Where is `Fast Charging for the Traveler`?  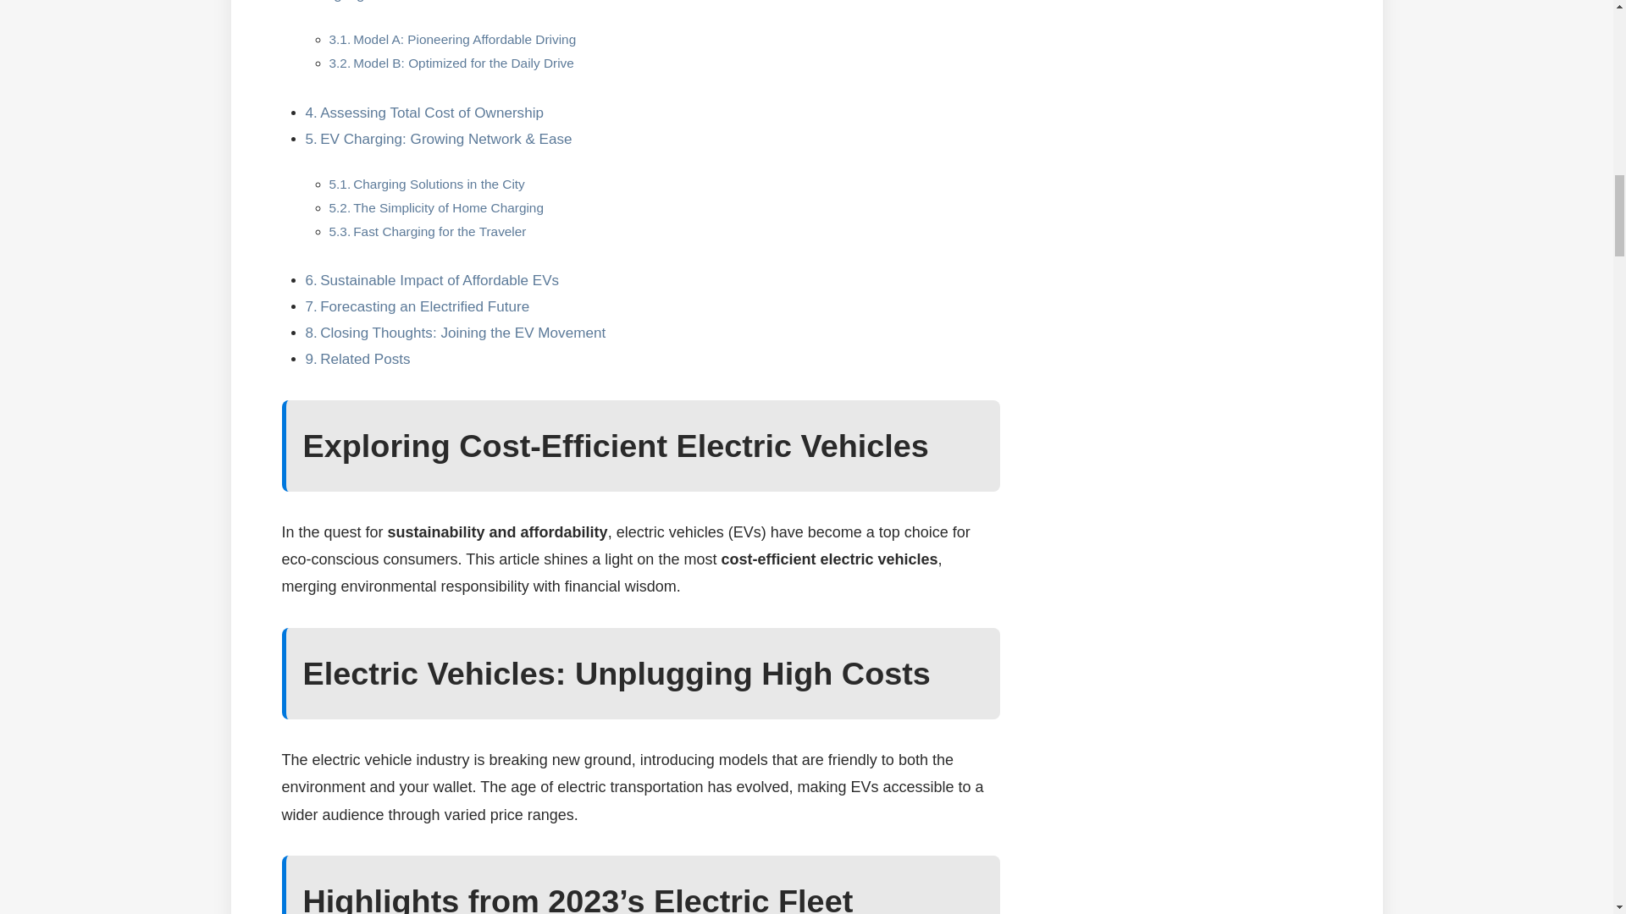
Fast Charging for the Traveler is located at coordinates (439, 230).